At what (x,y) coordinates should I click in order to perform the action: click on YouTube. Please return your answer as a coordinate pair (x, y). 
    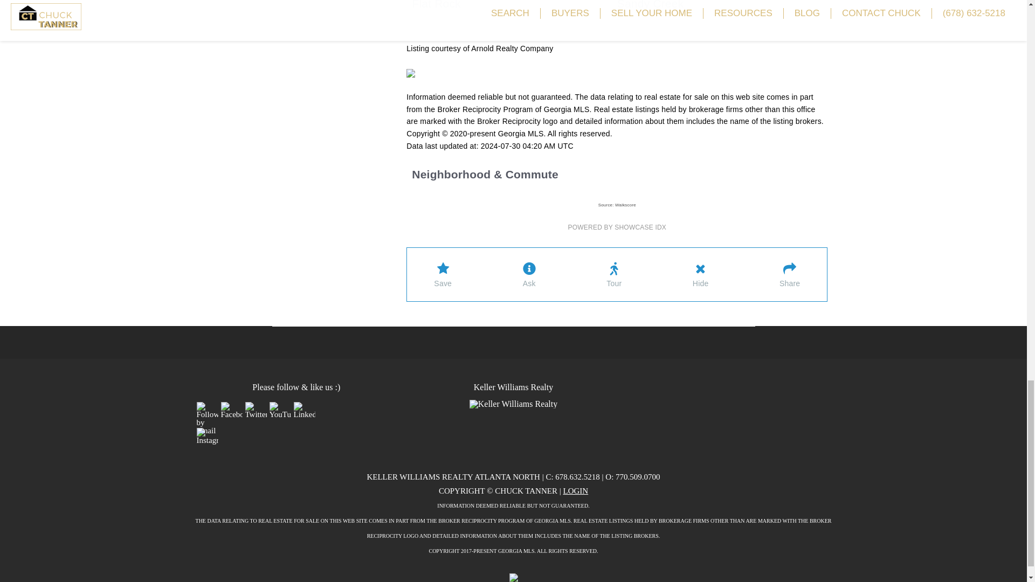
    Looking at the image, I should click on (280, 410).